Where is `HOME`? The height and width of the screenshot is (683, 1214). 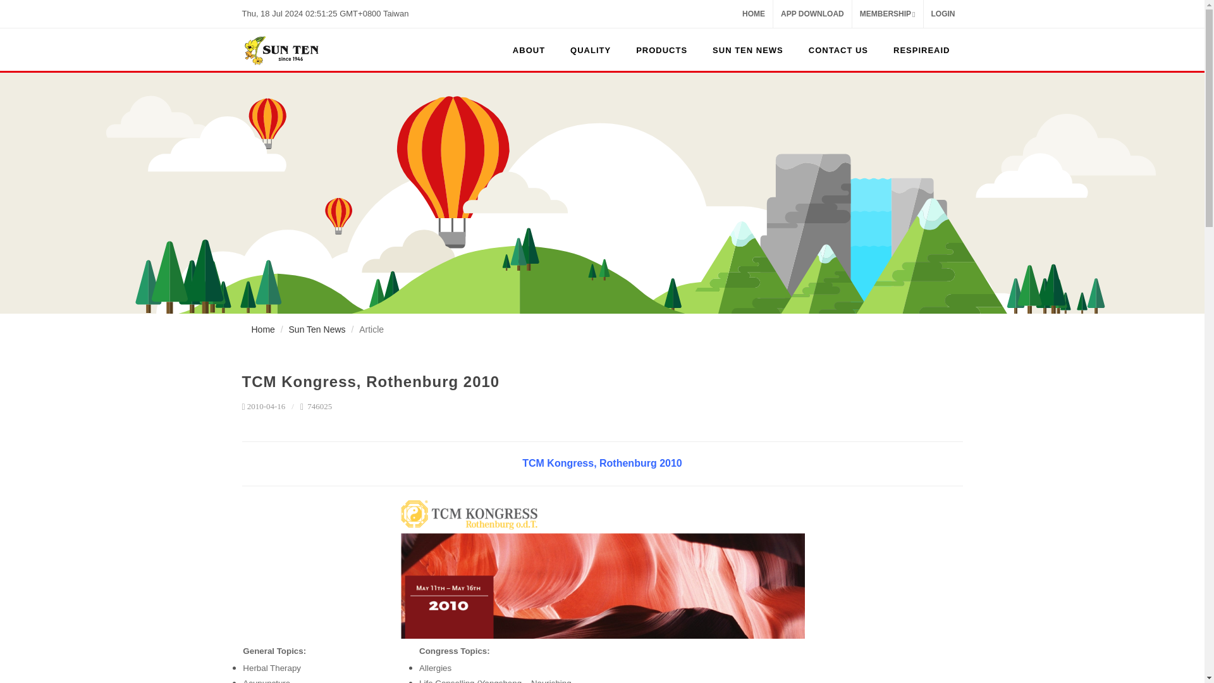
HOME is located at coordinates (753, 14).